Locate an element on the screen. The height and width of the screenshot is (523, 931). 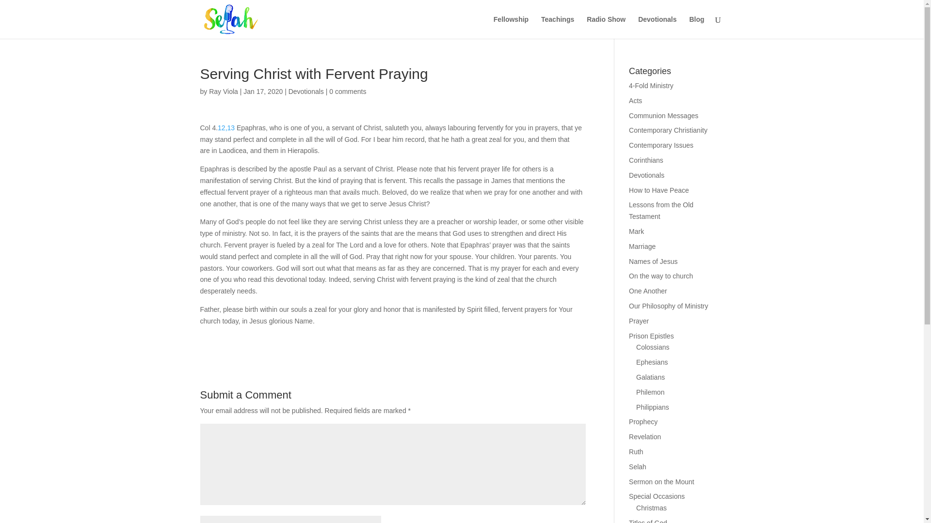
Teachings is located at coordinates (558, 27).